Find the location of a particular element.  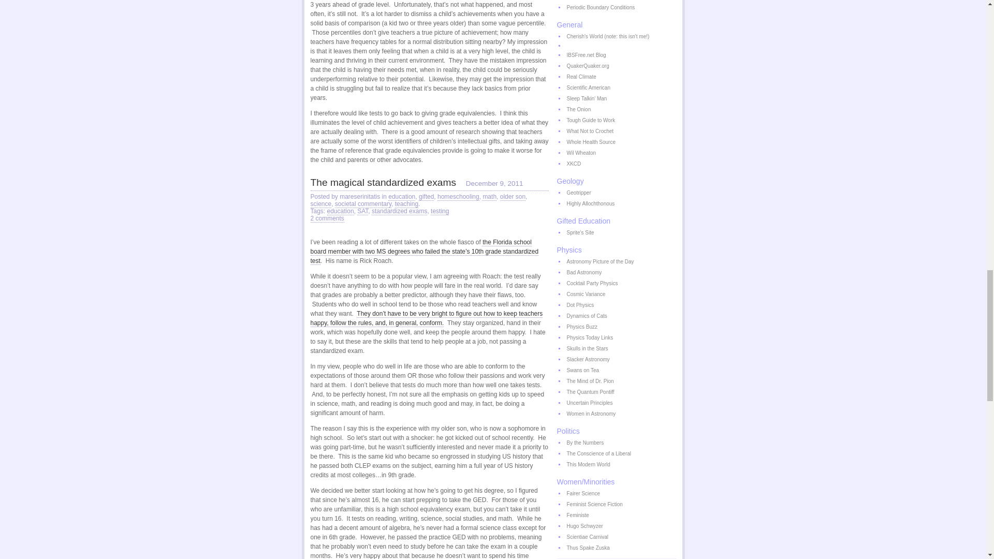

older son is located at coordinates (513, 197).